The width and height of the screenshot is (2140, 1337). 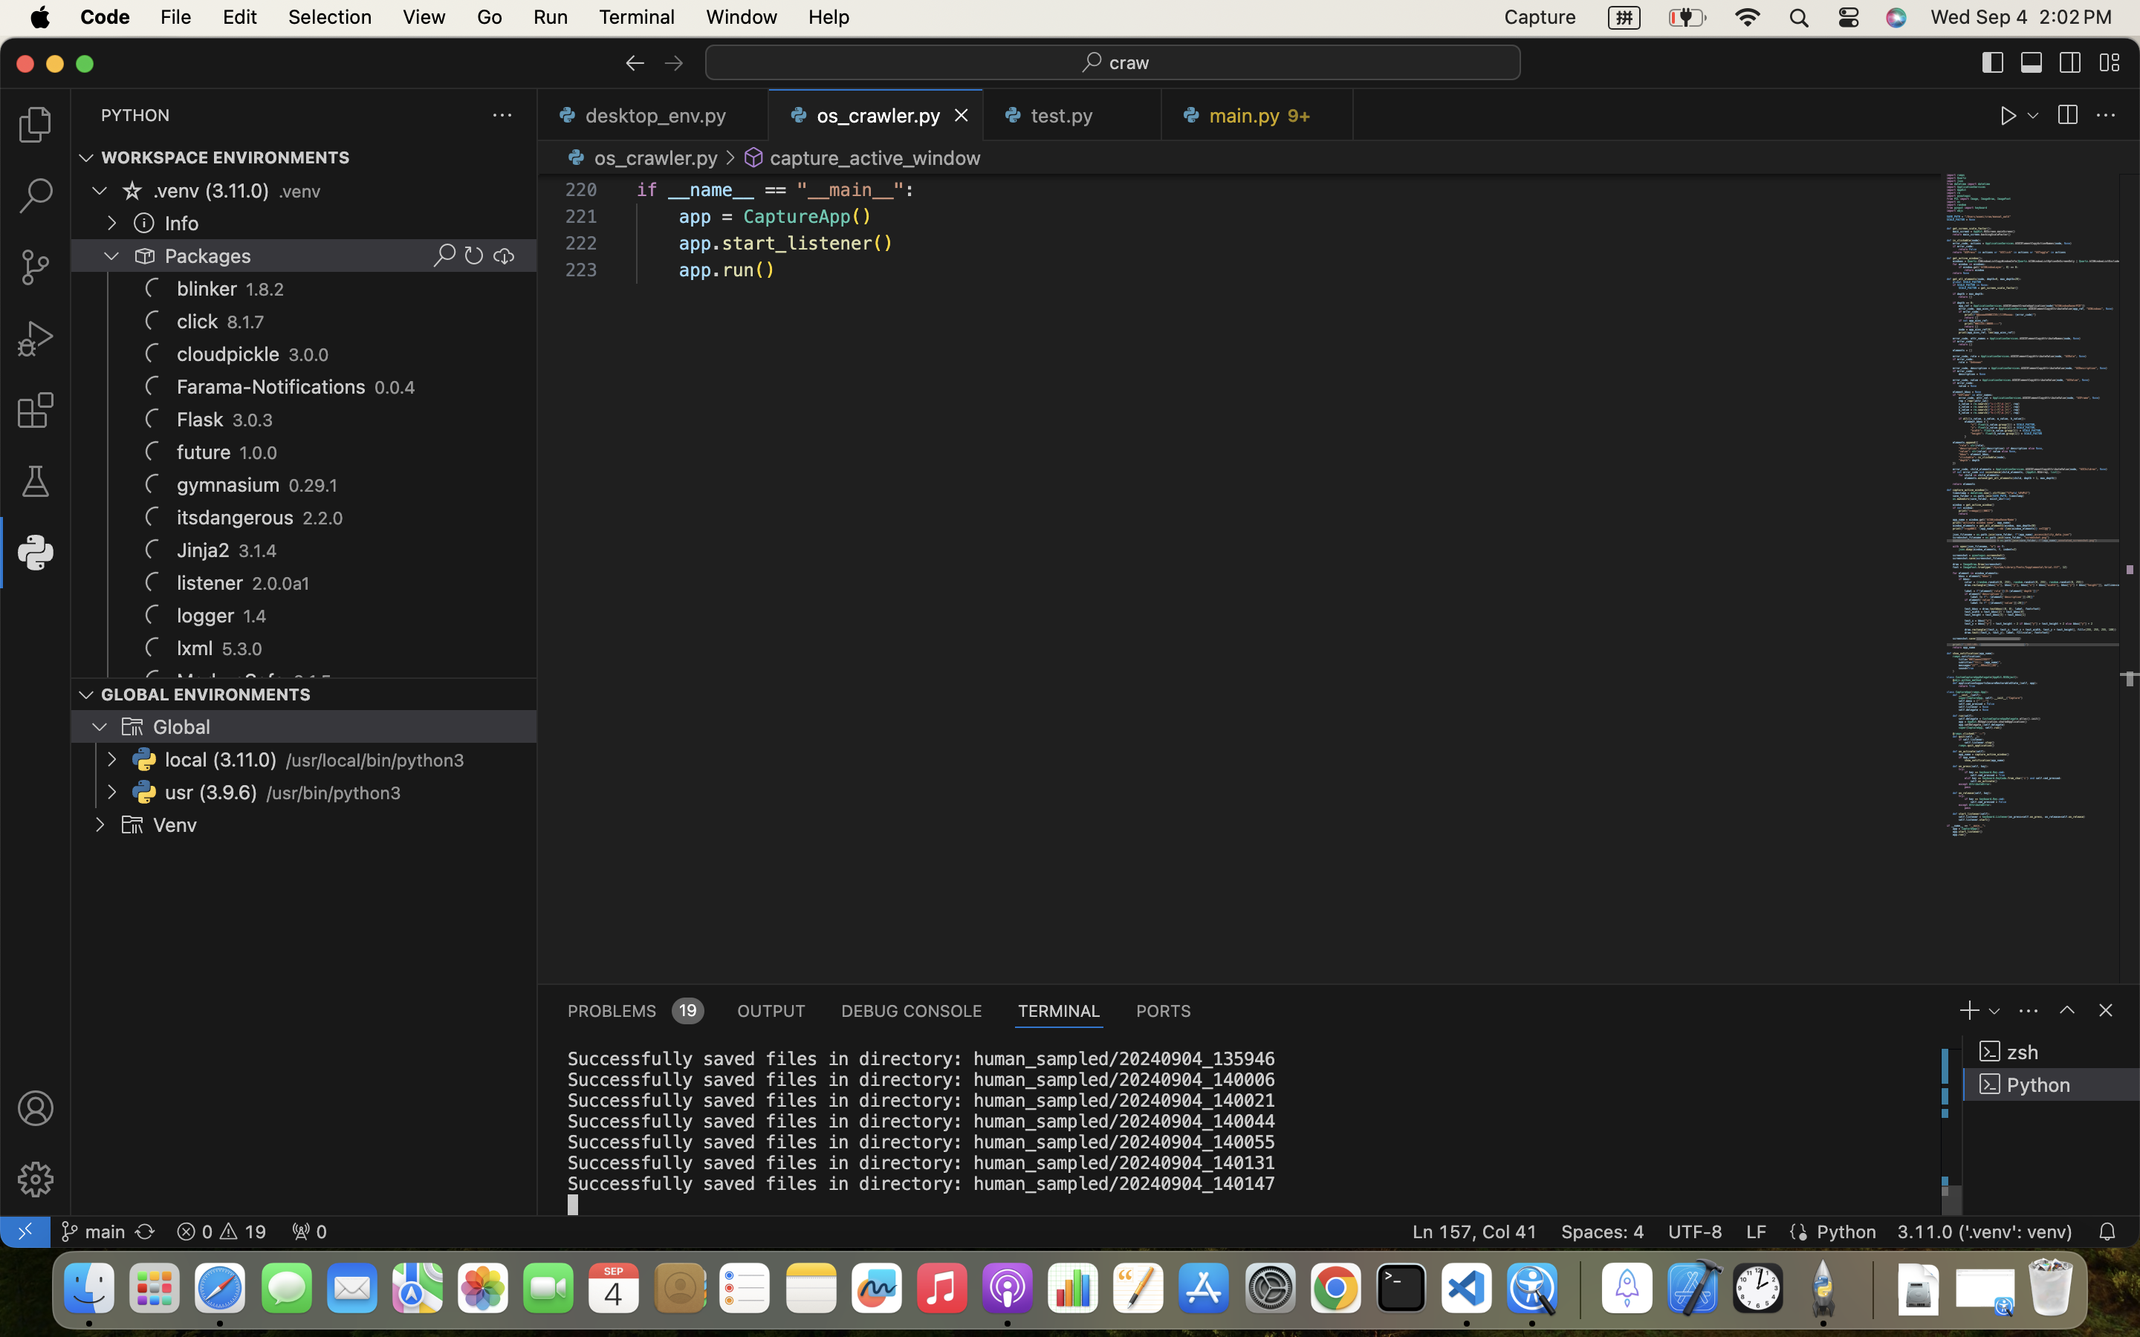 I want to click on Farama-Notifications, so click(x=272, y=386).